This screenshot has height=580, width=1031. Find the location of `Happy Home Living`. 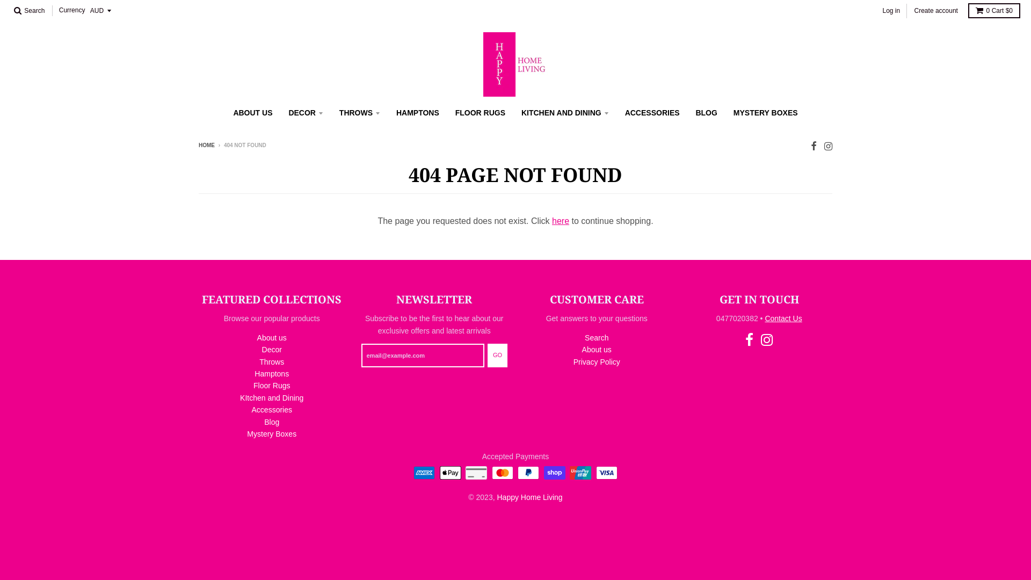

Happy Home Living is located at coordinates (529, 497).